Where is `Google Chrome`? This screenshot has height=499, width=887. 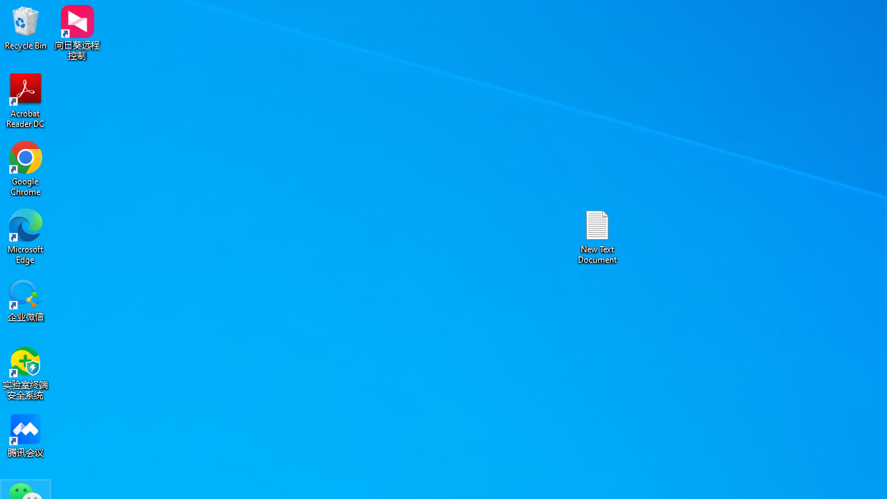
Google Chrome is located at coordinates (26, 168).